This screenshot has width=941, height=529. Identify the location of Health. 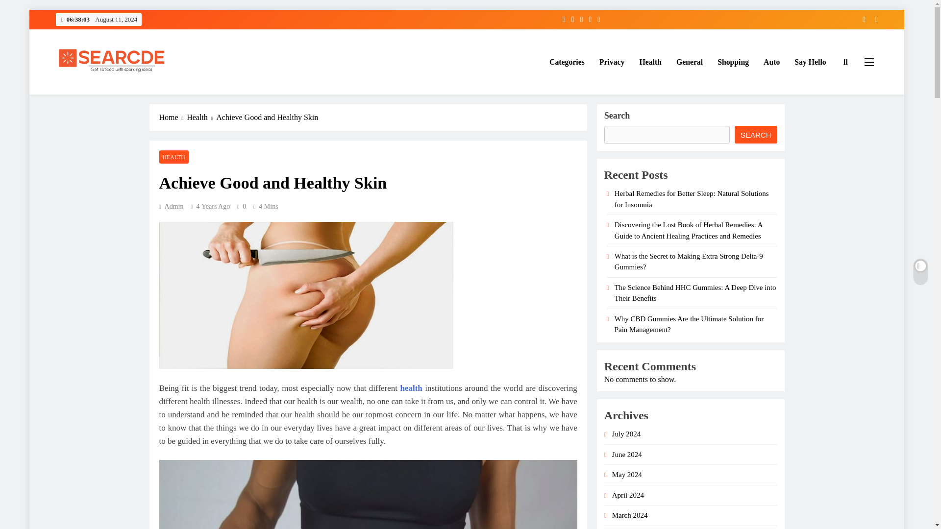
(201, 117).